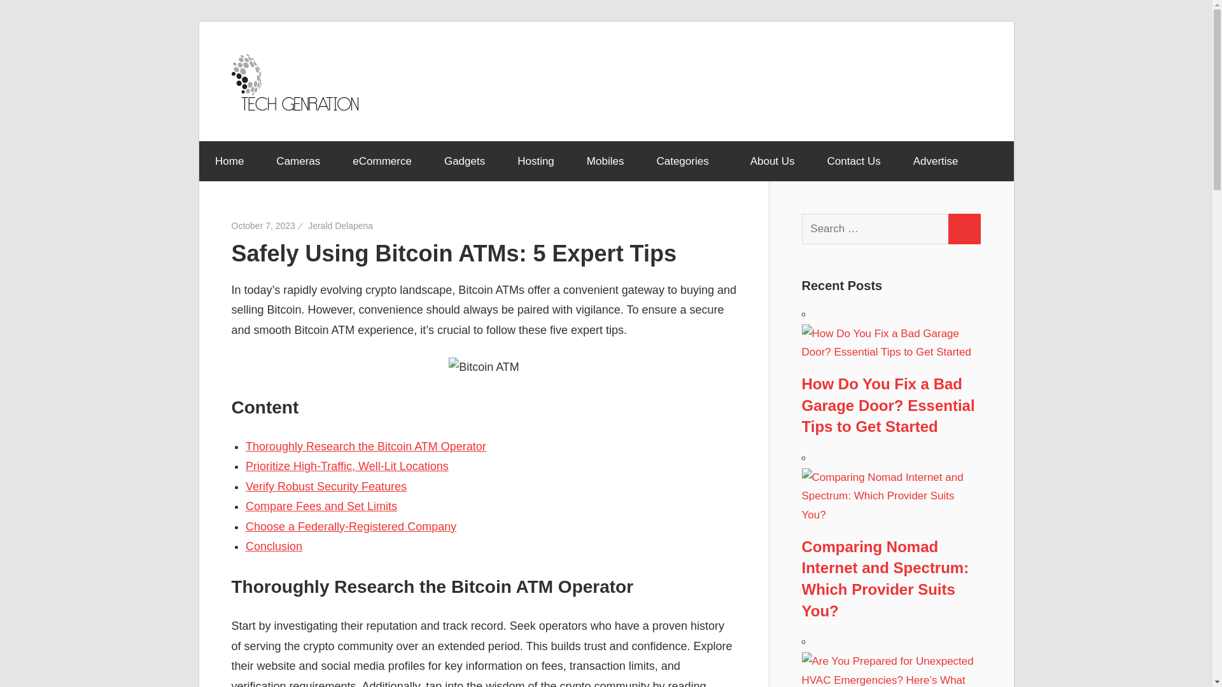 The image size is (1222, 687). Describe the element at coordinates (536, 162) in the screenshot. I see `Hosting` at that location.